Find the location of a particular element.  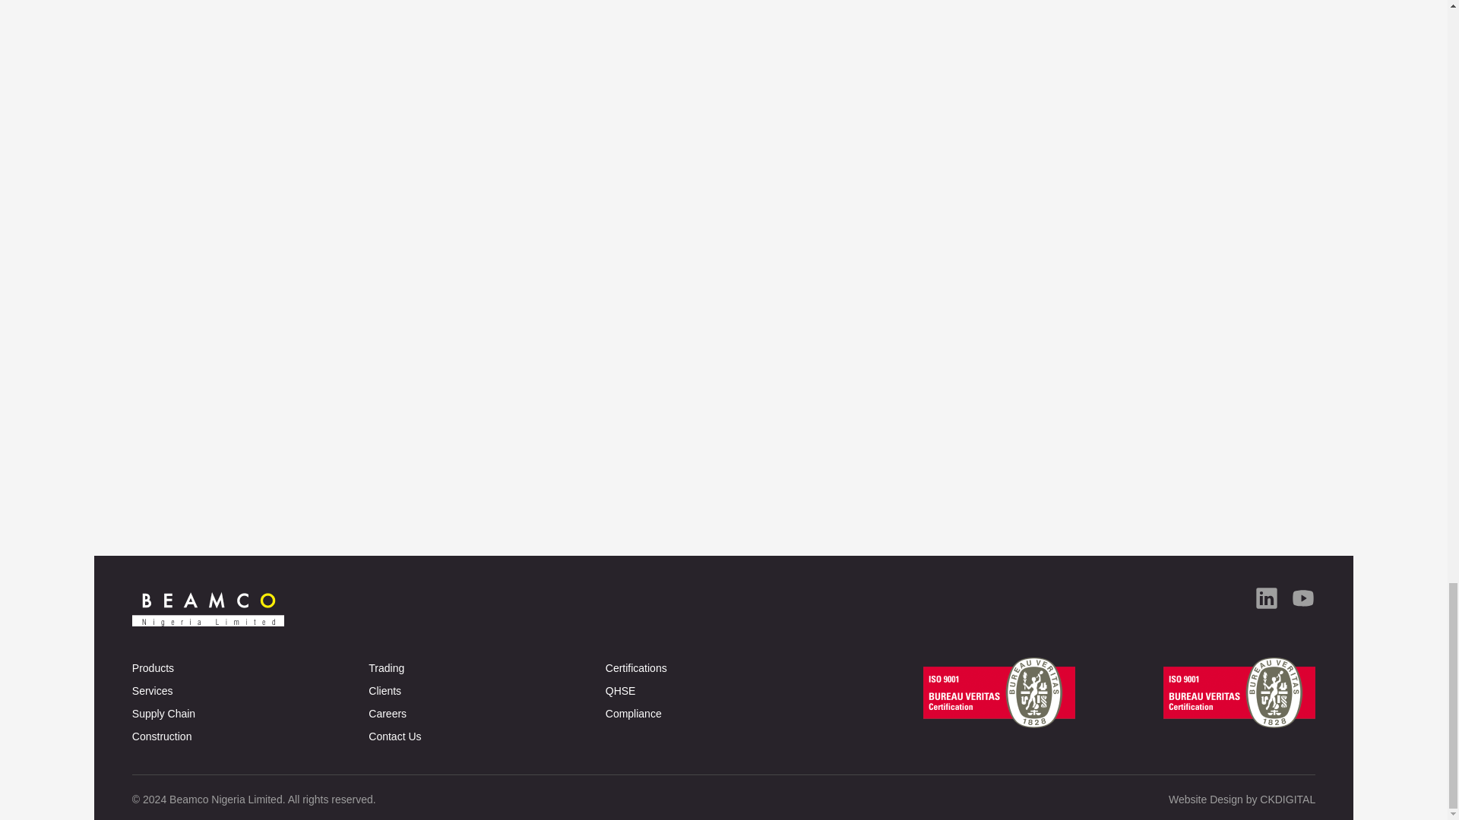

QHSE is located at coordinates (723, 691).